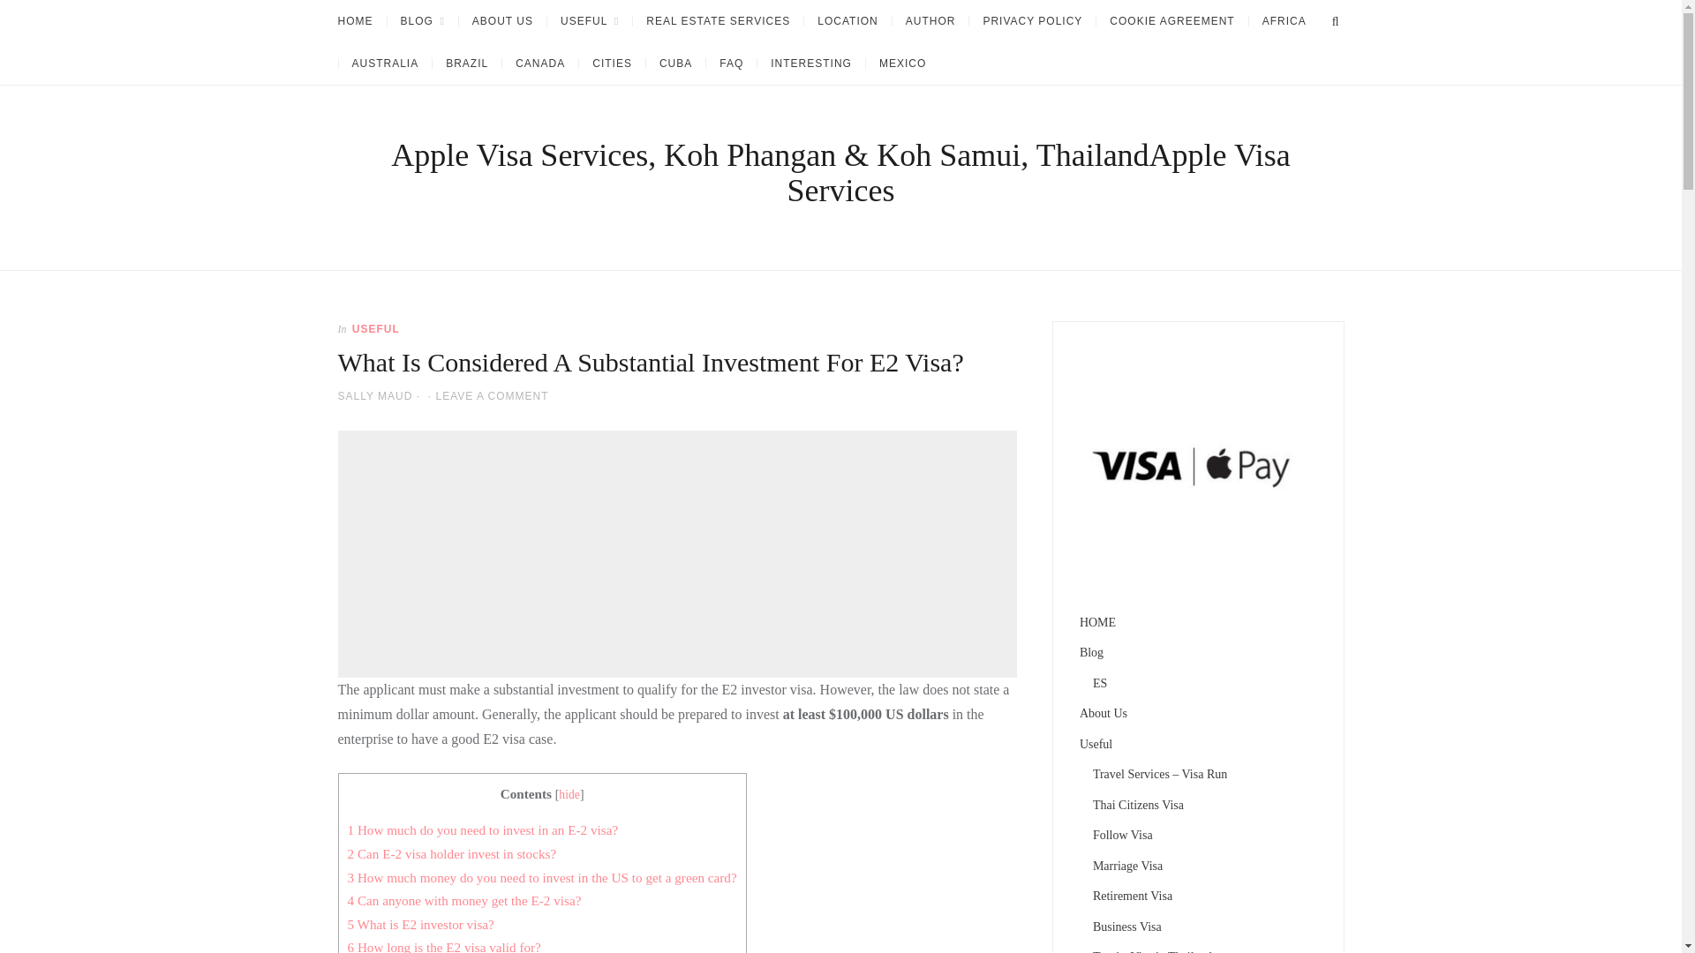 The width and height of the screenshot is (1695, 953). What do you see at coordinates (466, 63) in the screenshot?
I see `BRAZIL` at bounding box center [466, 63].